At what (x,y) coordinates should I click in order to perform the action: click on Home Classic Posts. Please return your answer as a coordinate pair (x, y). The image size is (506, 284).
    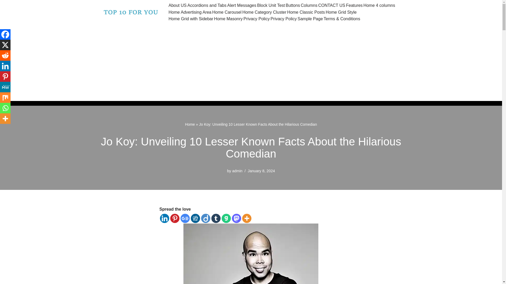
    Looking at the image, I should click on (306, 12).